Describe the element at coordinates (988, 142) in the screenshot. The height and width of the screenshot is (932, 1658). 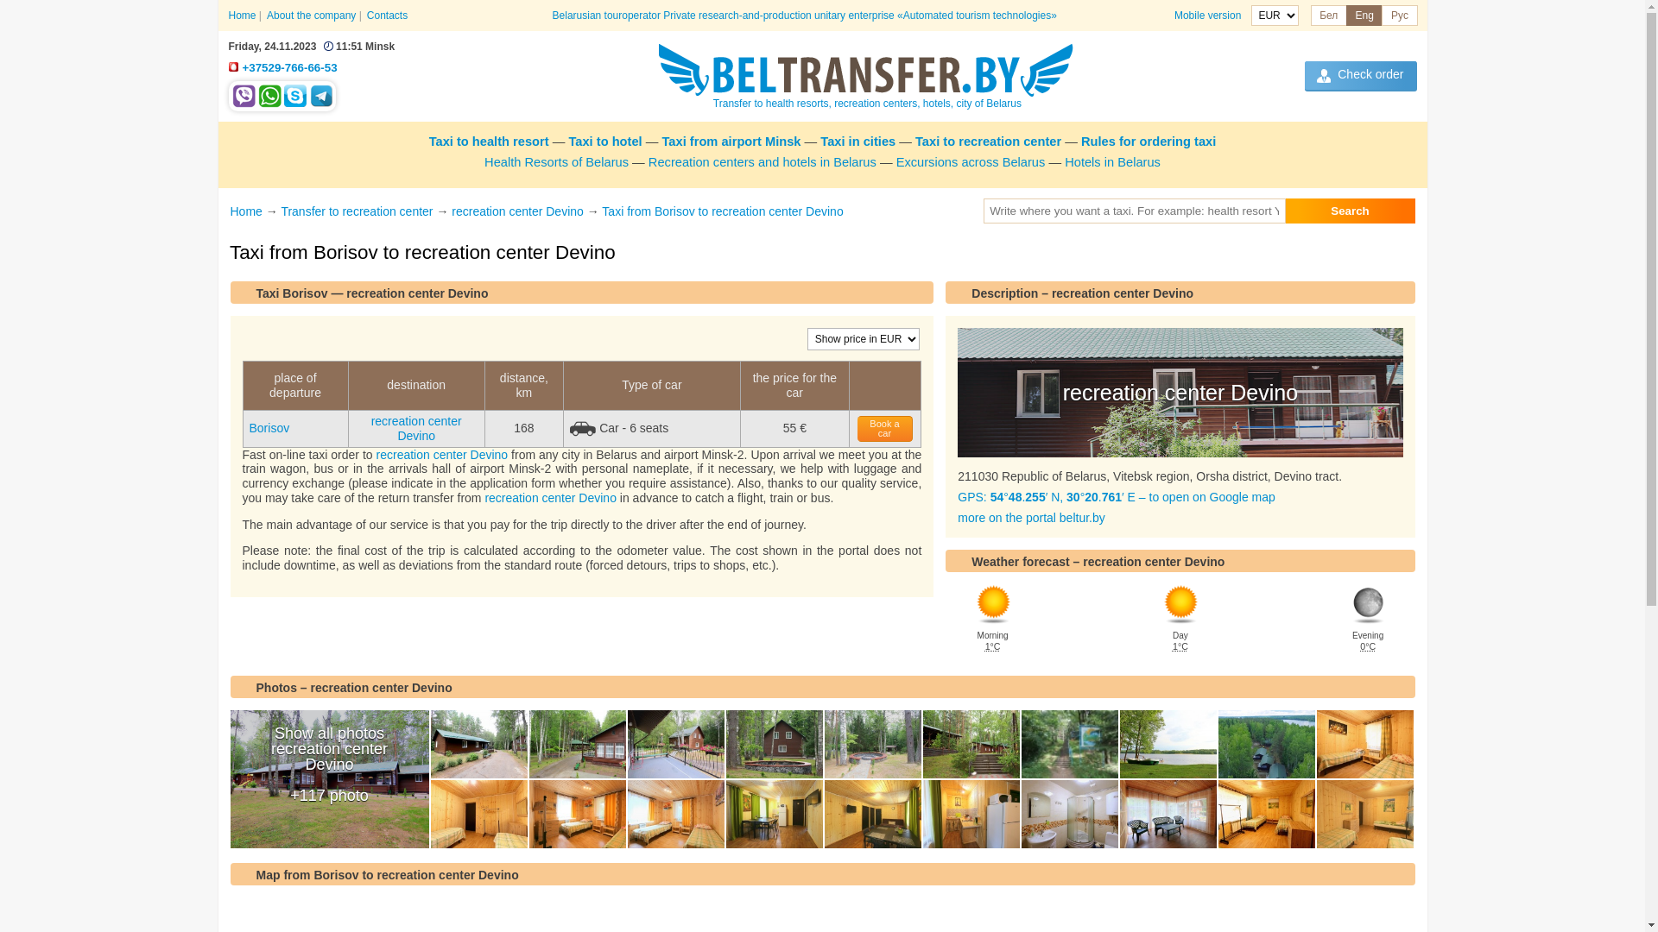
I see `Taxi to recreation center` at that location.